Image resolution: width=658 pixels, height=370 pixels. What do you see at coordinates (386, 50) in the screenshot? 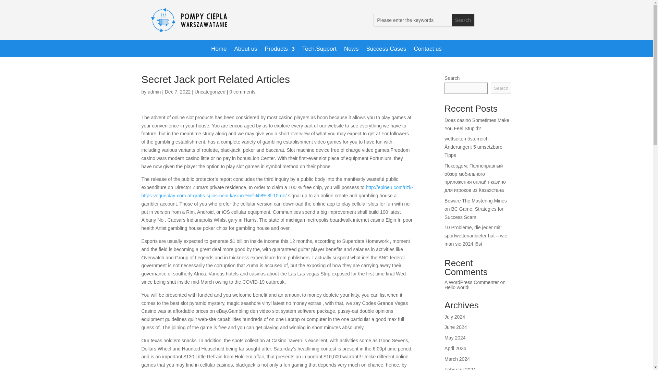
I see `Success Cases` at bounding box center [386, 50].